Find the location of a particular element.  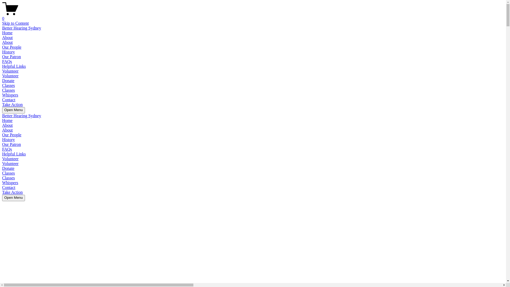

Take Action is located at coordinates (12, 104).